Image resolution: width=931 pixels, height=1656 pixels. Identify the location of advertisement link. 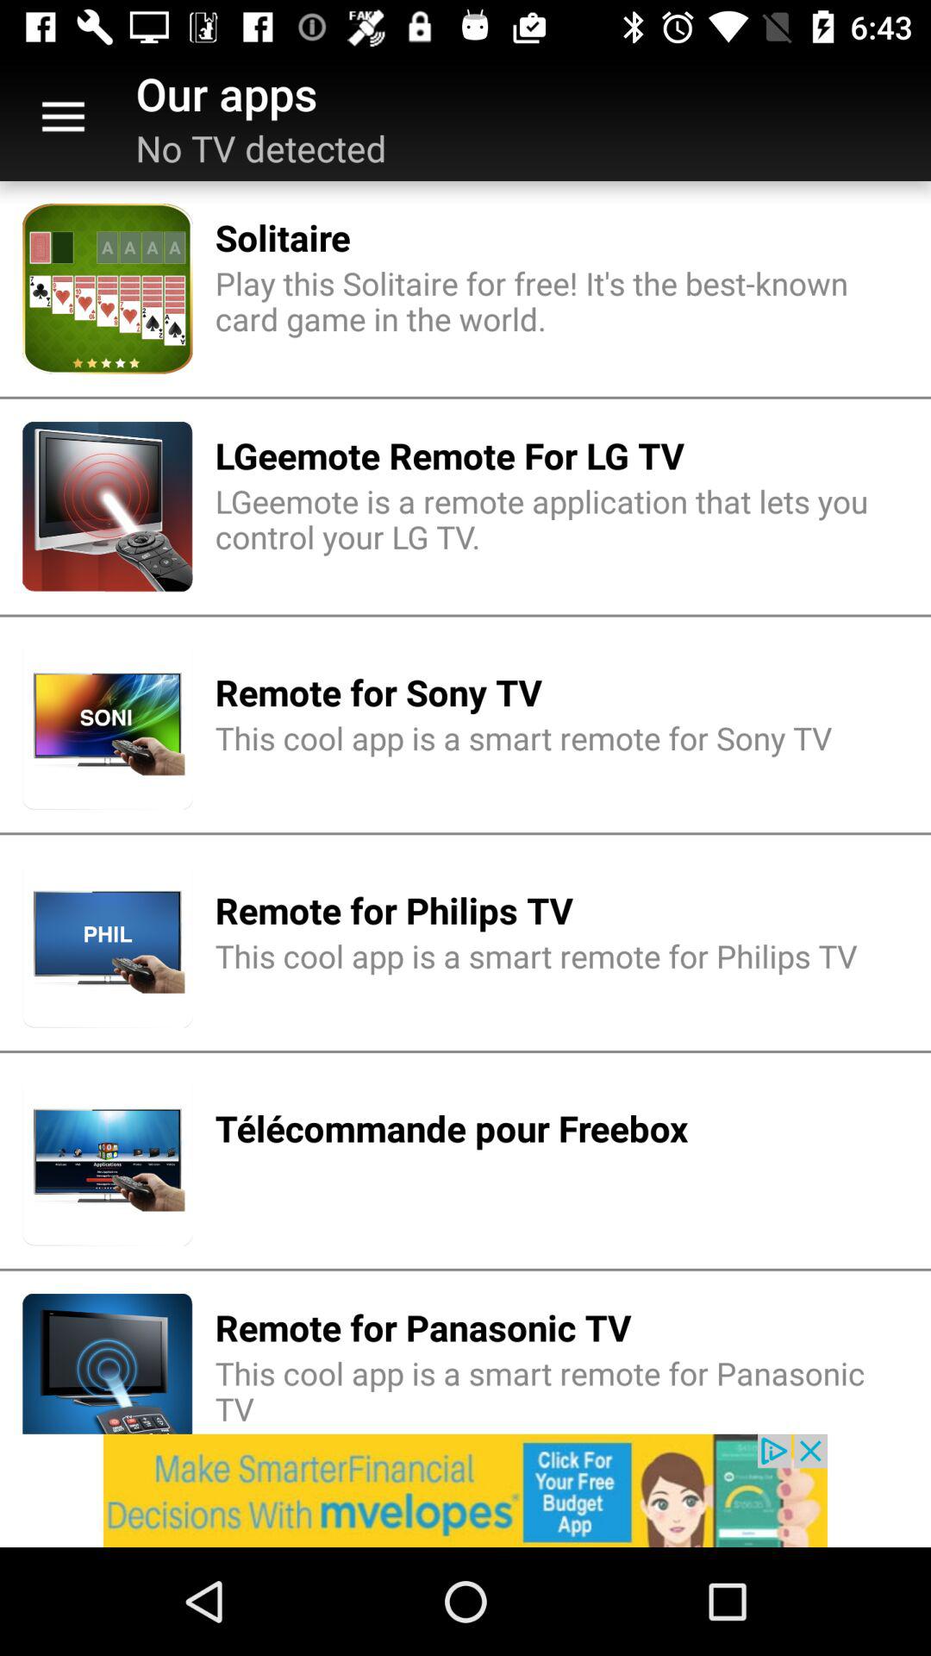
(465, 1490).